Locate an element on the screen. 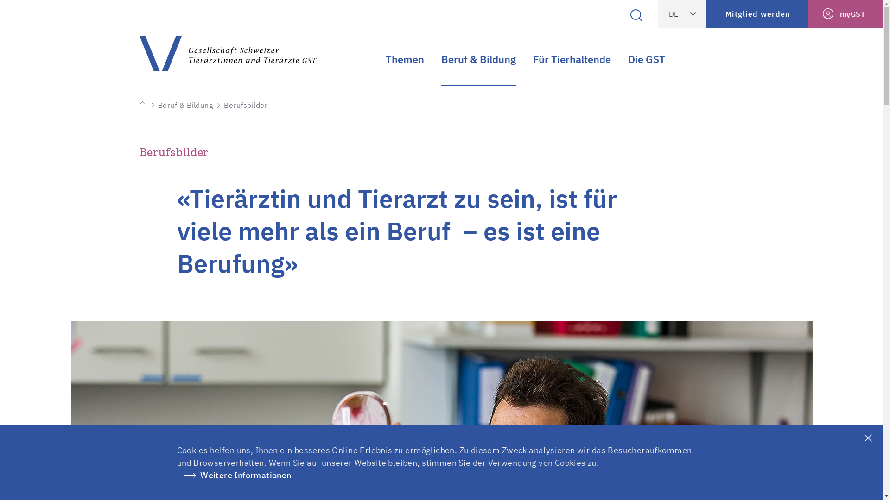 The image size is (890, 500). DE is located at coordinates (682, 14).